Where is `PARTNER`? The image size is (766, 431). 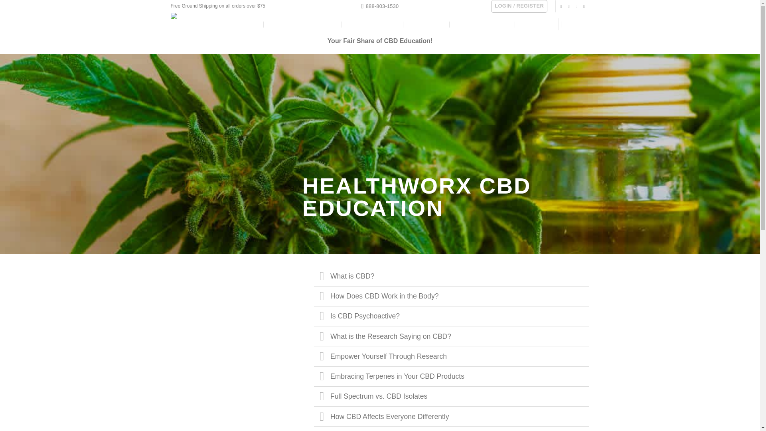 PARTNER is located at coordinates (468, 24).